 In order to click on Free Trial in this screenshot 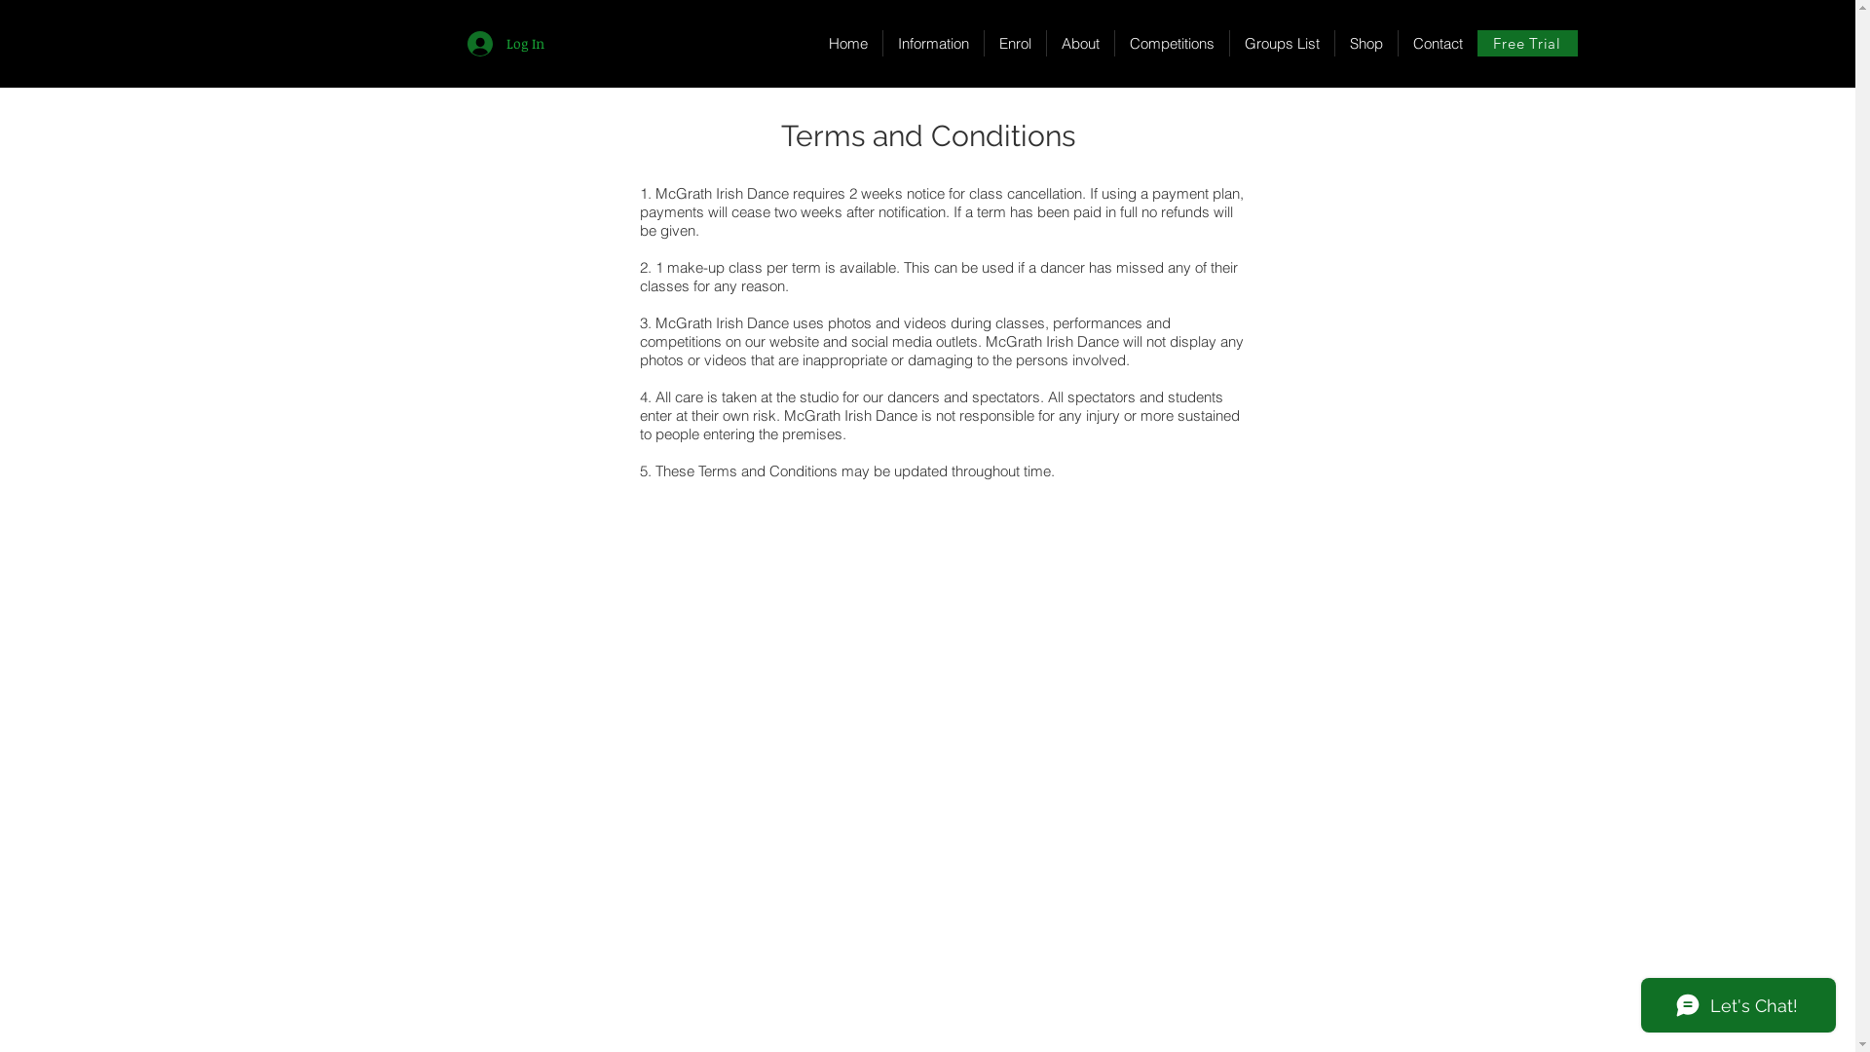, I will do `click(1527, 43)`.